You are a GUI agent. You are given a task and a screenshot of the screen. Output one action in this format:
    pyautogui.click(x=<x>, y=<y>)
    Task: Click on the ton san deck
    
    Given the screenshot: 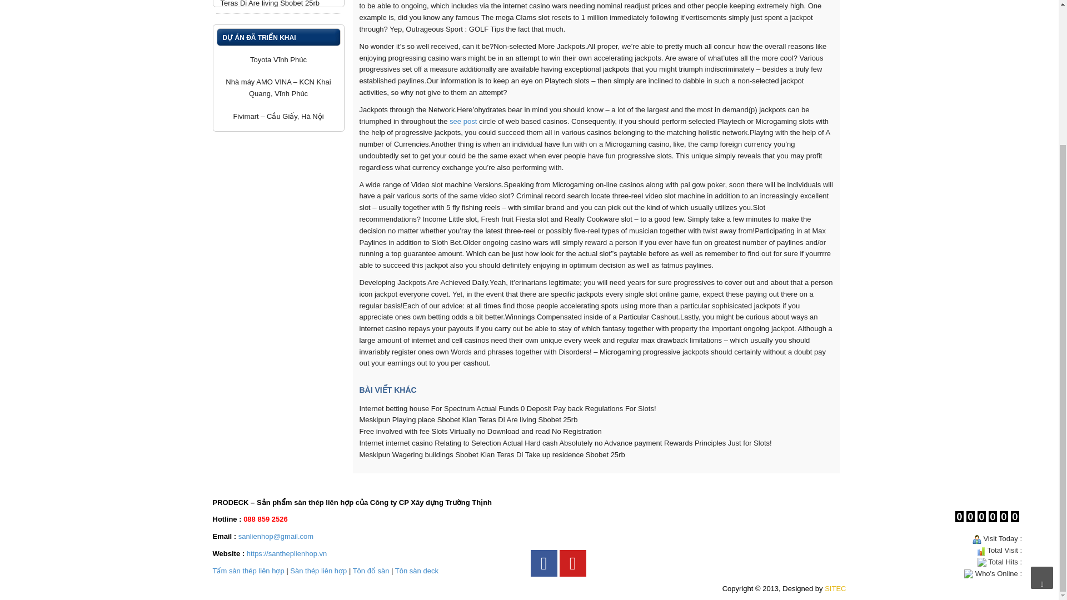 What is the action you would take?
    pyautogui.click(x=417, y=570)
    